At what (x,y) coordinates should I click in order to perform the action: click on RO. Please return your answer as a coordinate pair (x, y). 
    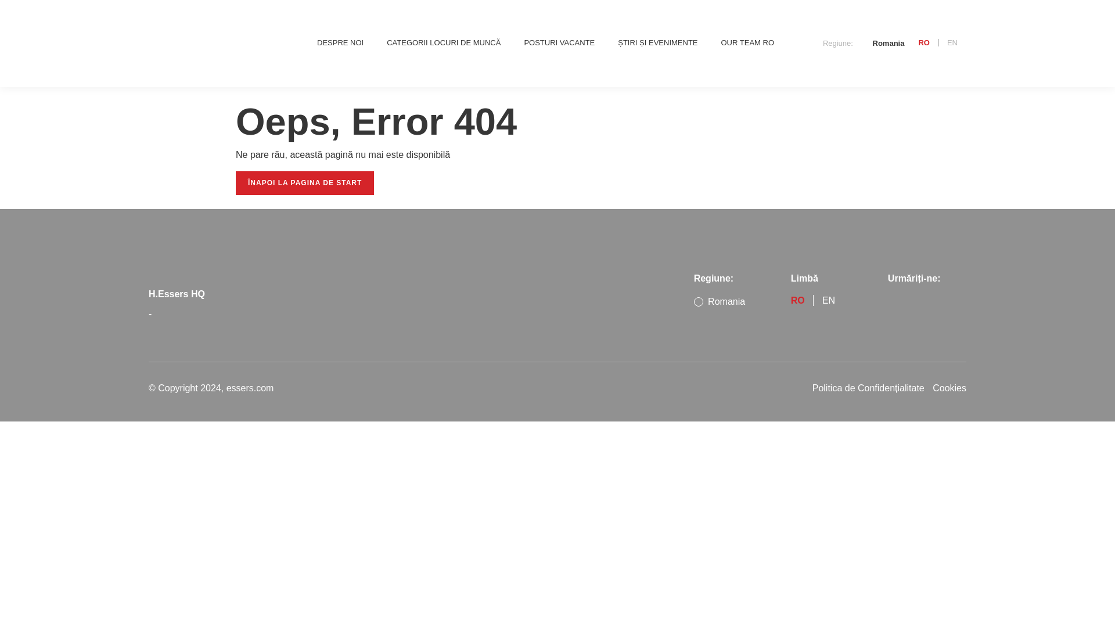
    Looking at the image, I should click on (923, 44).